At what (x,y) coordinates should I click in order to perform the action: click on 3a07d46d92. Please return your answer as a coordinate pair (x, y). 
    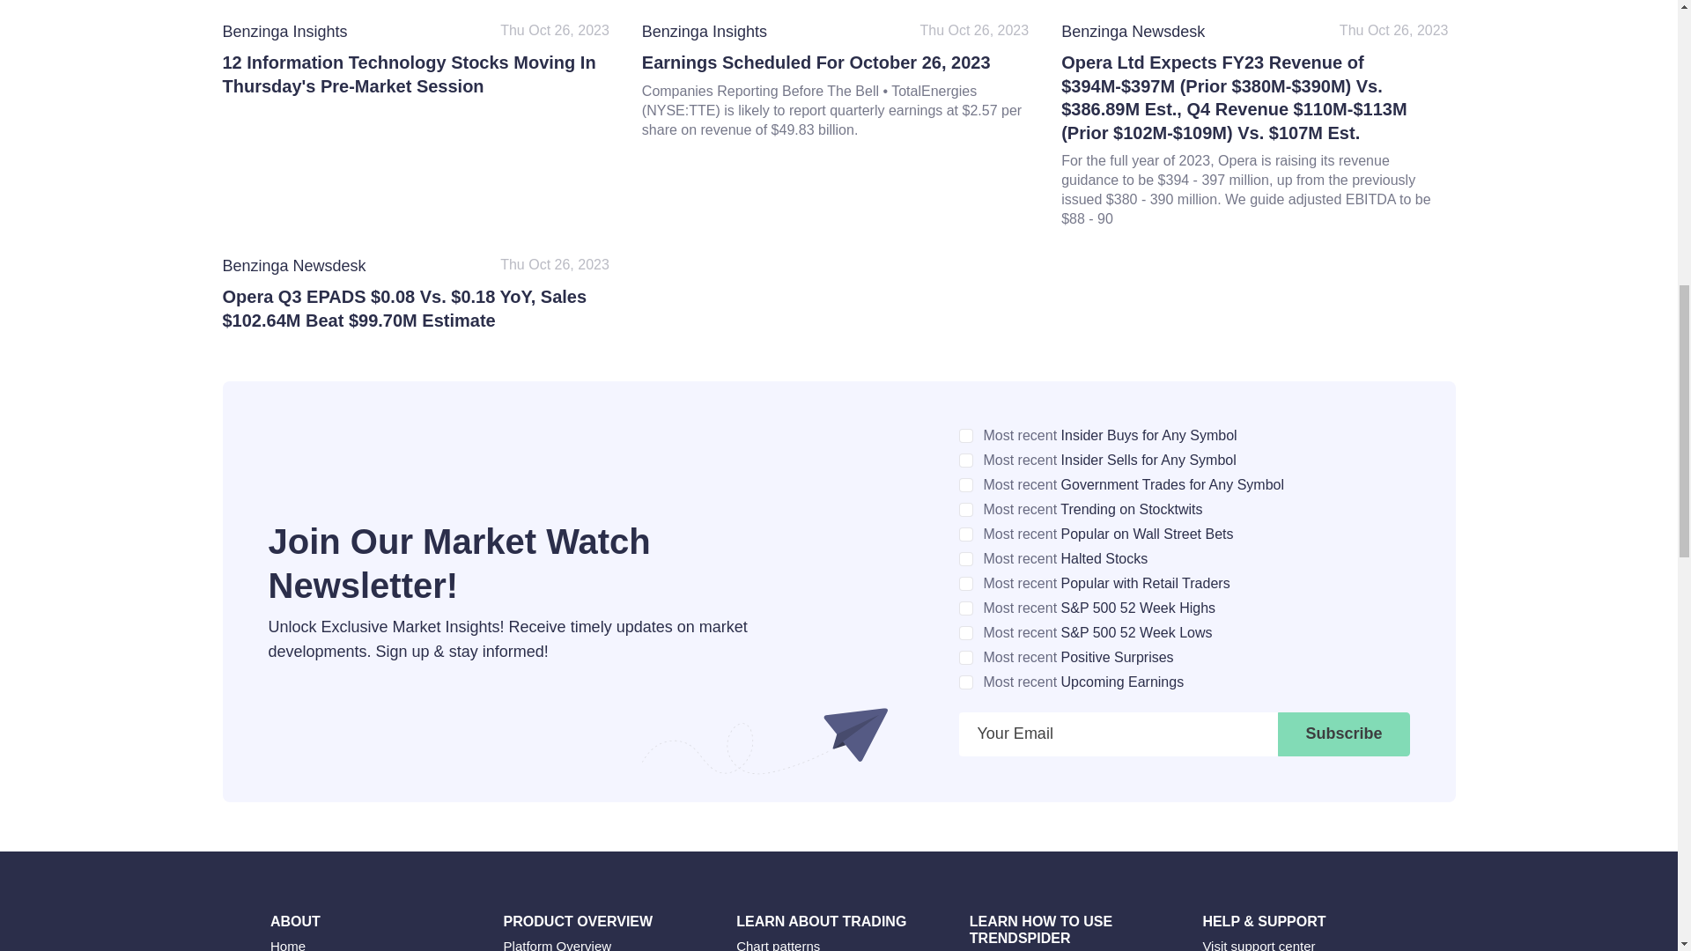
    Looking at the image, I should click on (965, 485).